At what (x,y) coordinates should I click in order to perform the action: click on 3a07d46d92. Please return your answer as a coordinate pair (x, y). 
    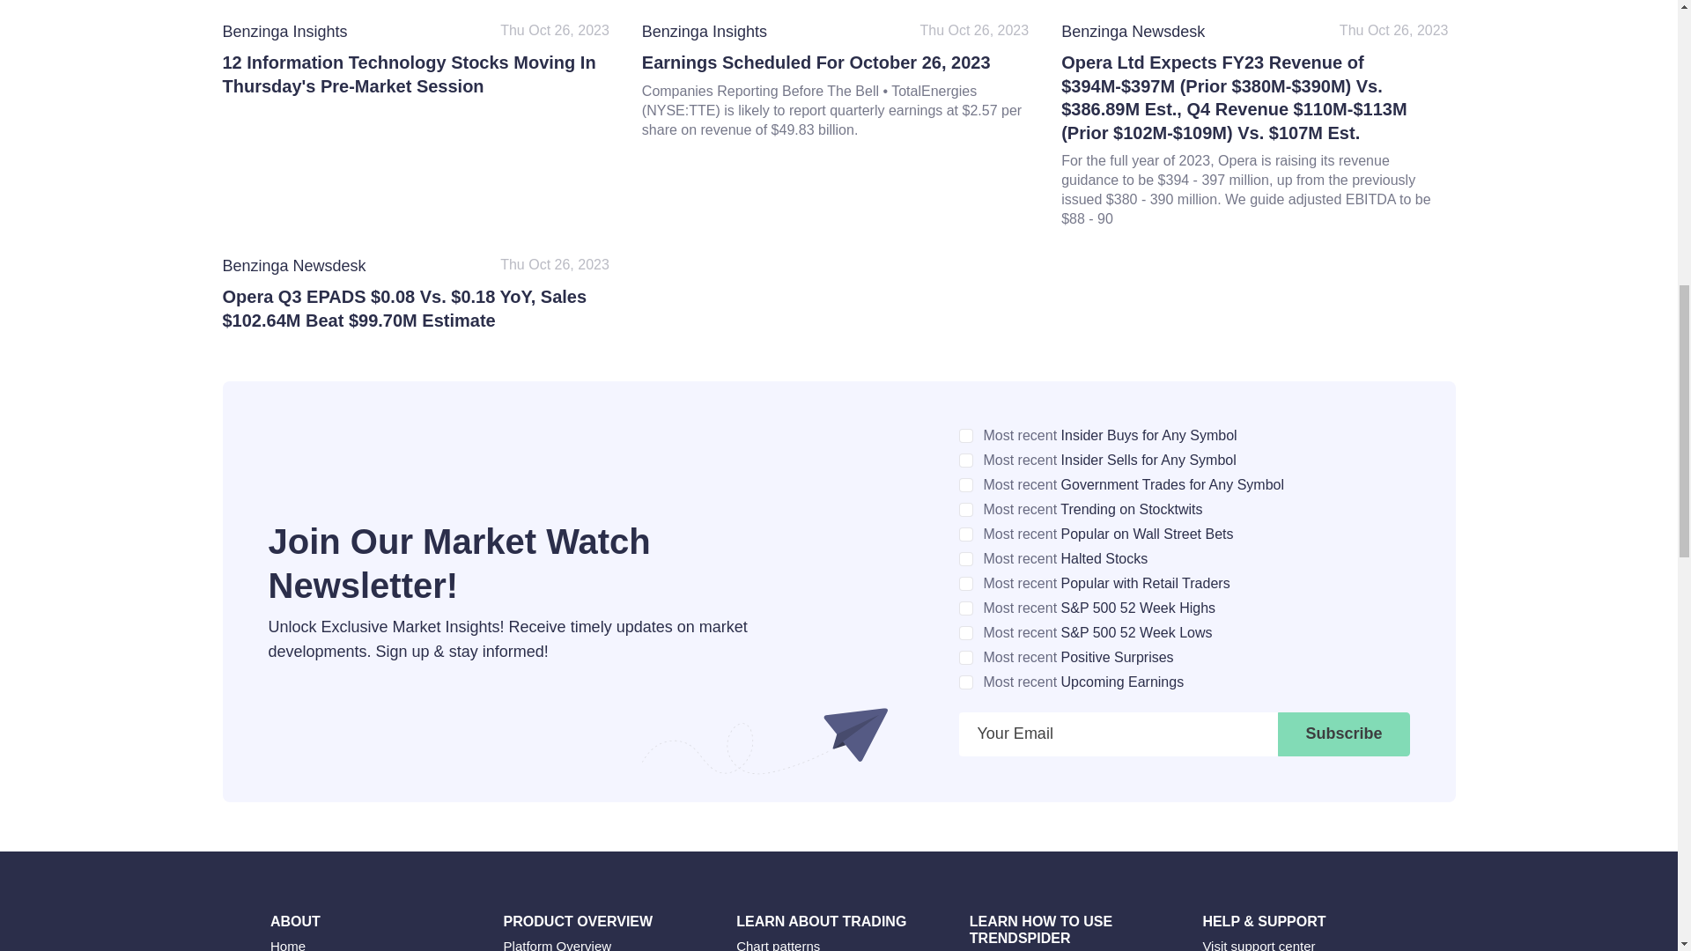
    Looking at the image, I should click on (965, 485).